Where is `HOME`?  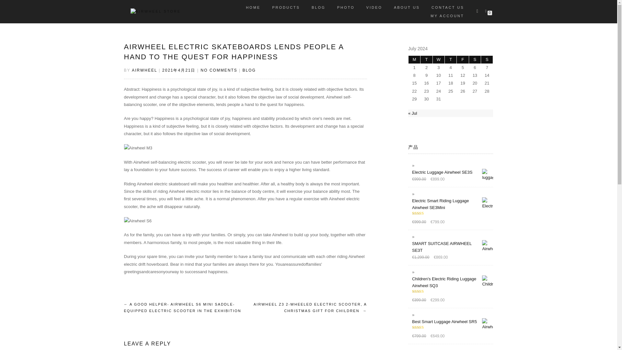
HOME is located at coordinates (253, 7).